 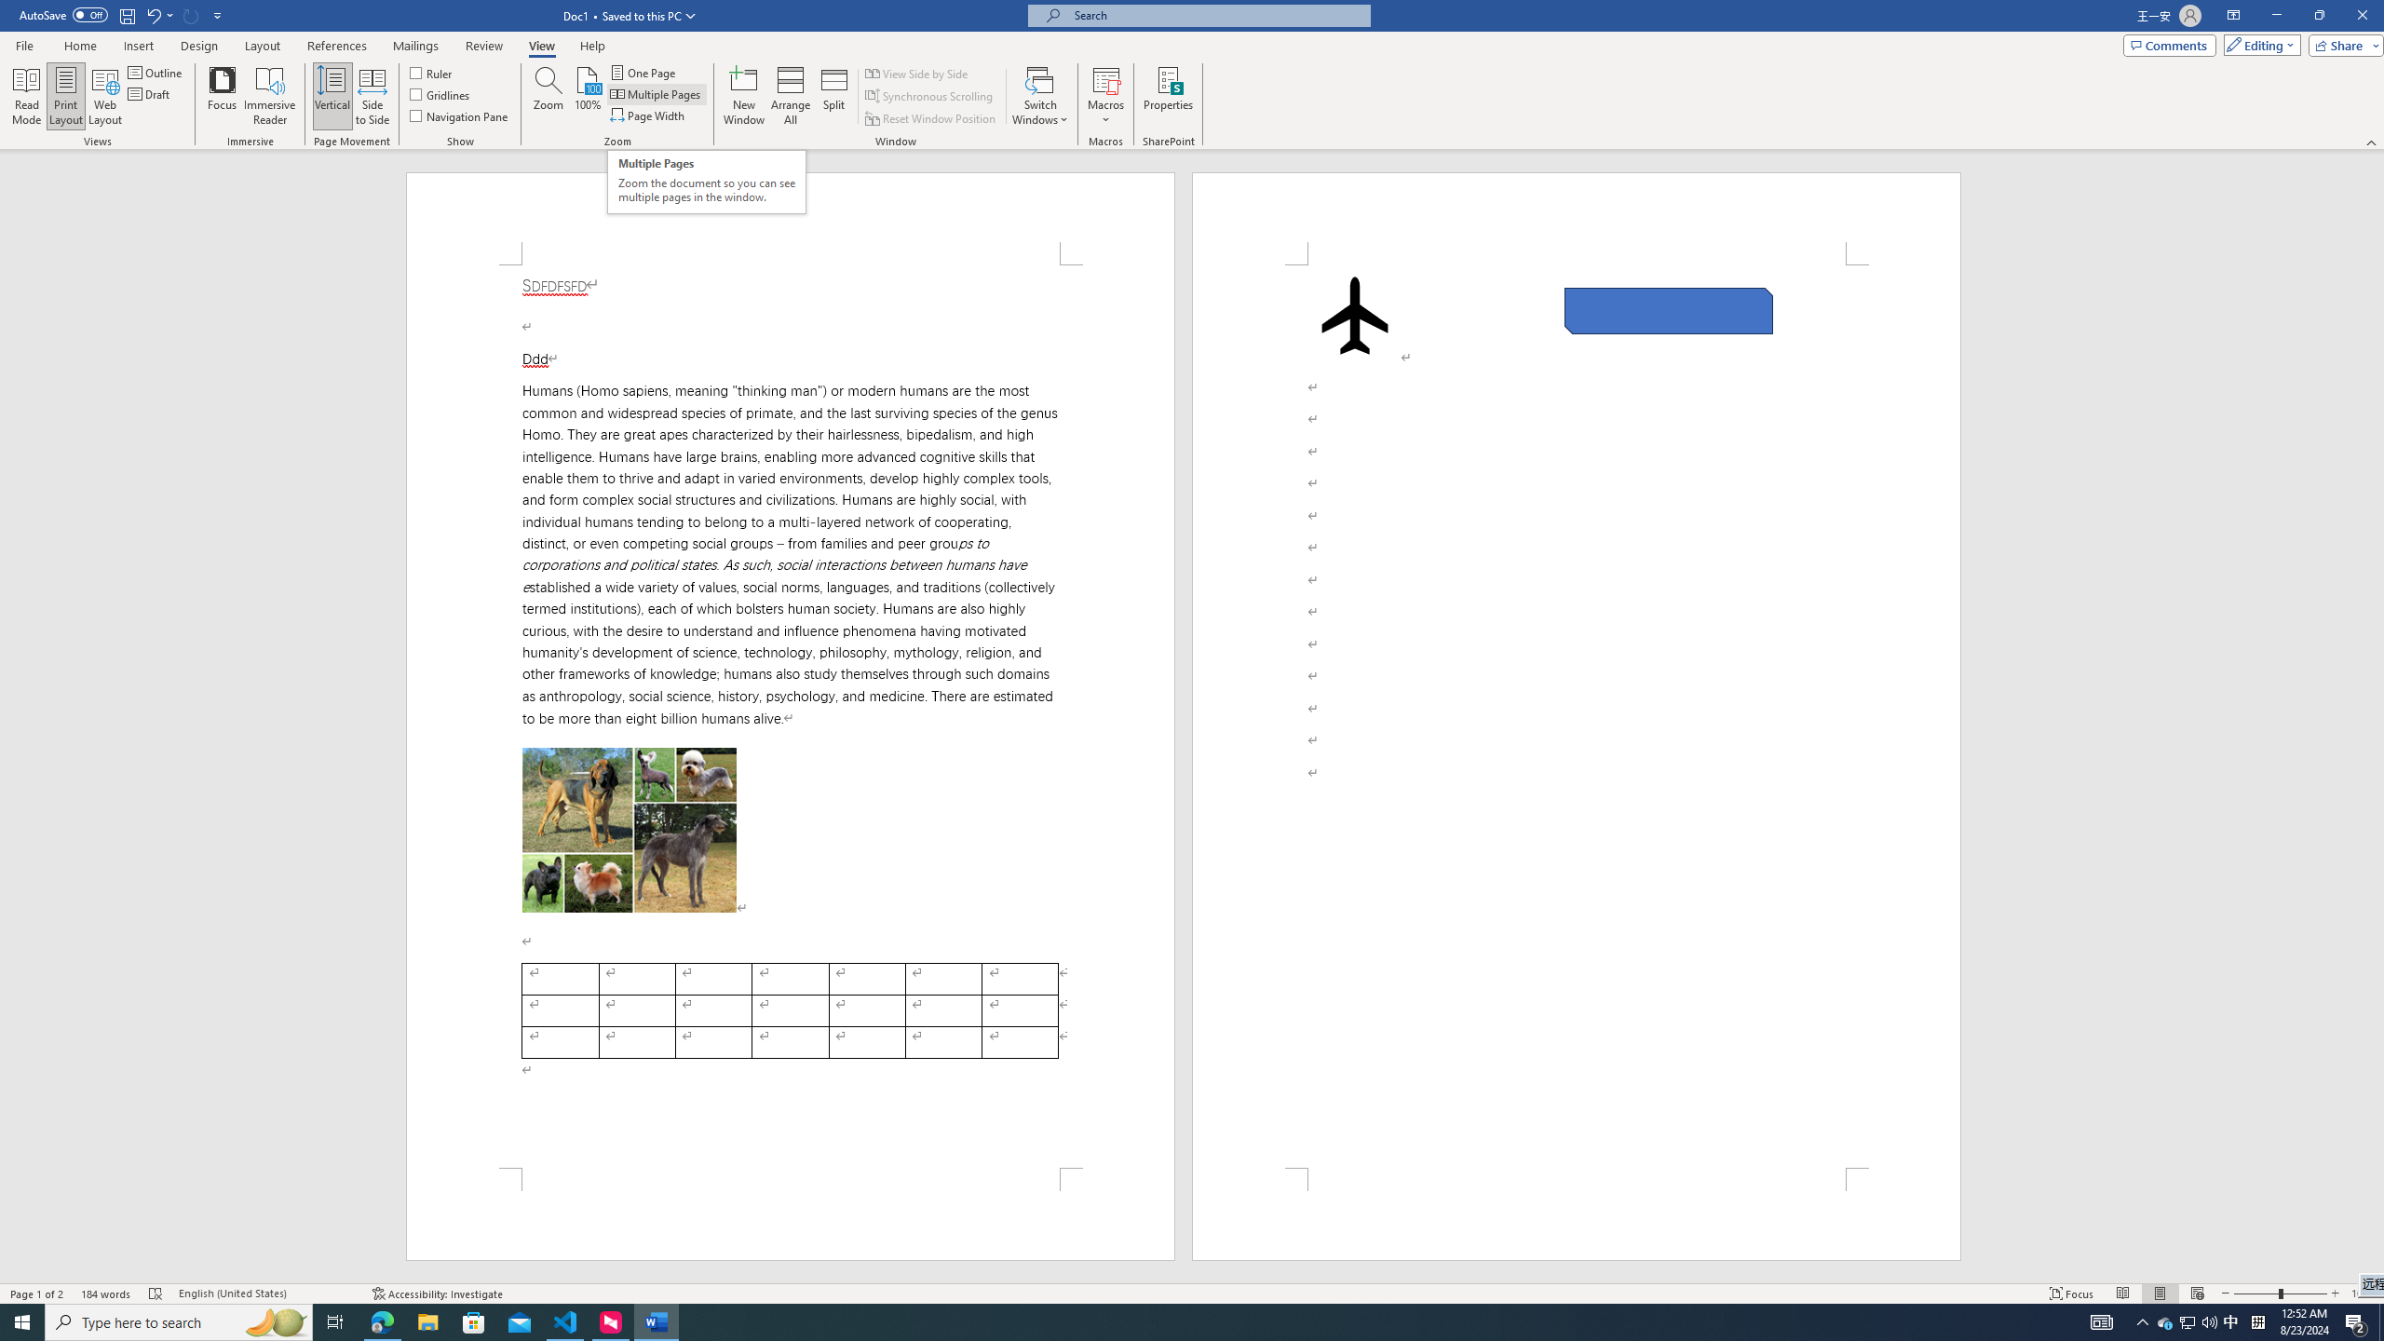 What do you see at coordinates (656, 93) in the screenshot?
I see `Multiple Pages` at bounding box center [656, 93].